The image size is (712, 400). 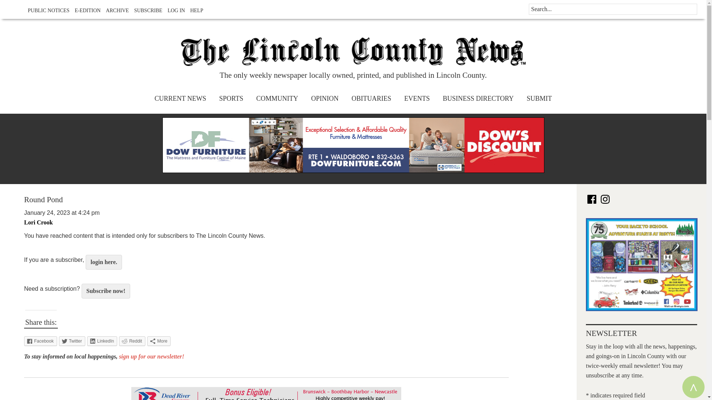 I want to click on Click to share on Facebook, so click(x=40, y=341).